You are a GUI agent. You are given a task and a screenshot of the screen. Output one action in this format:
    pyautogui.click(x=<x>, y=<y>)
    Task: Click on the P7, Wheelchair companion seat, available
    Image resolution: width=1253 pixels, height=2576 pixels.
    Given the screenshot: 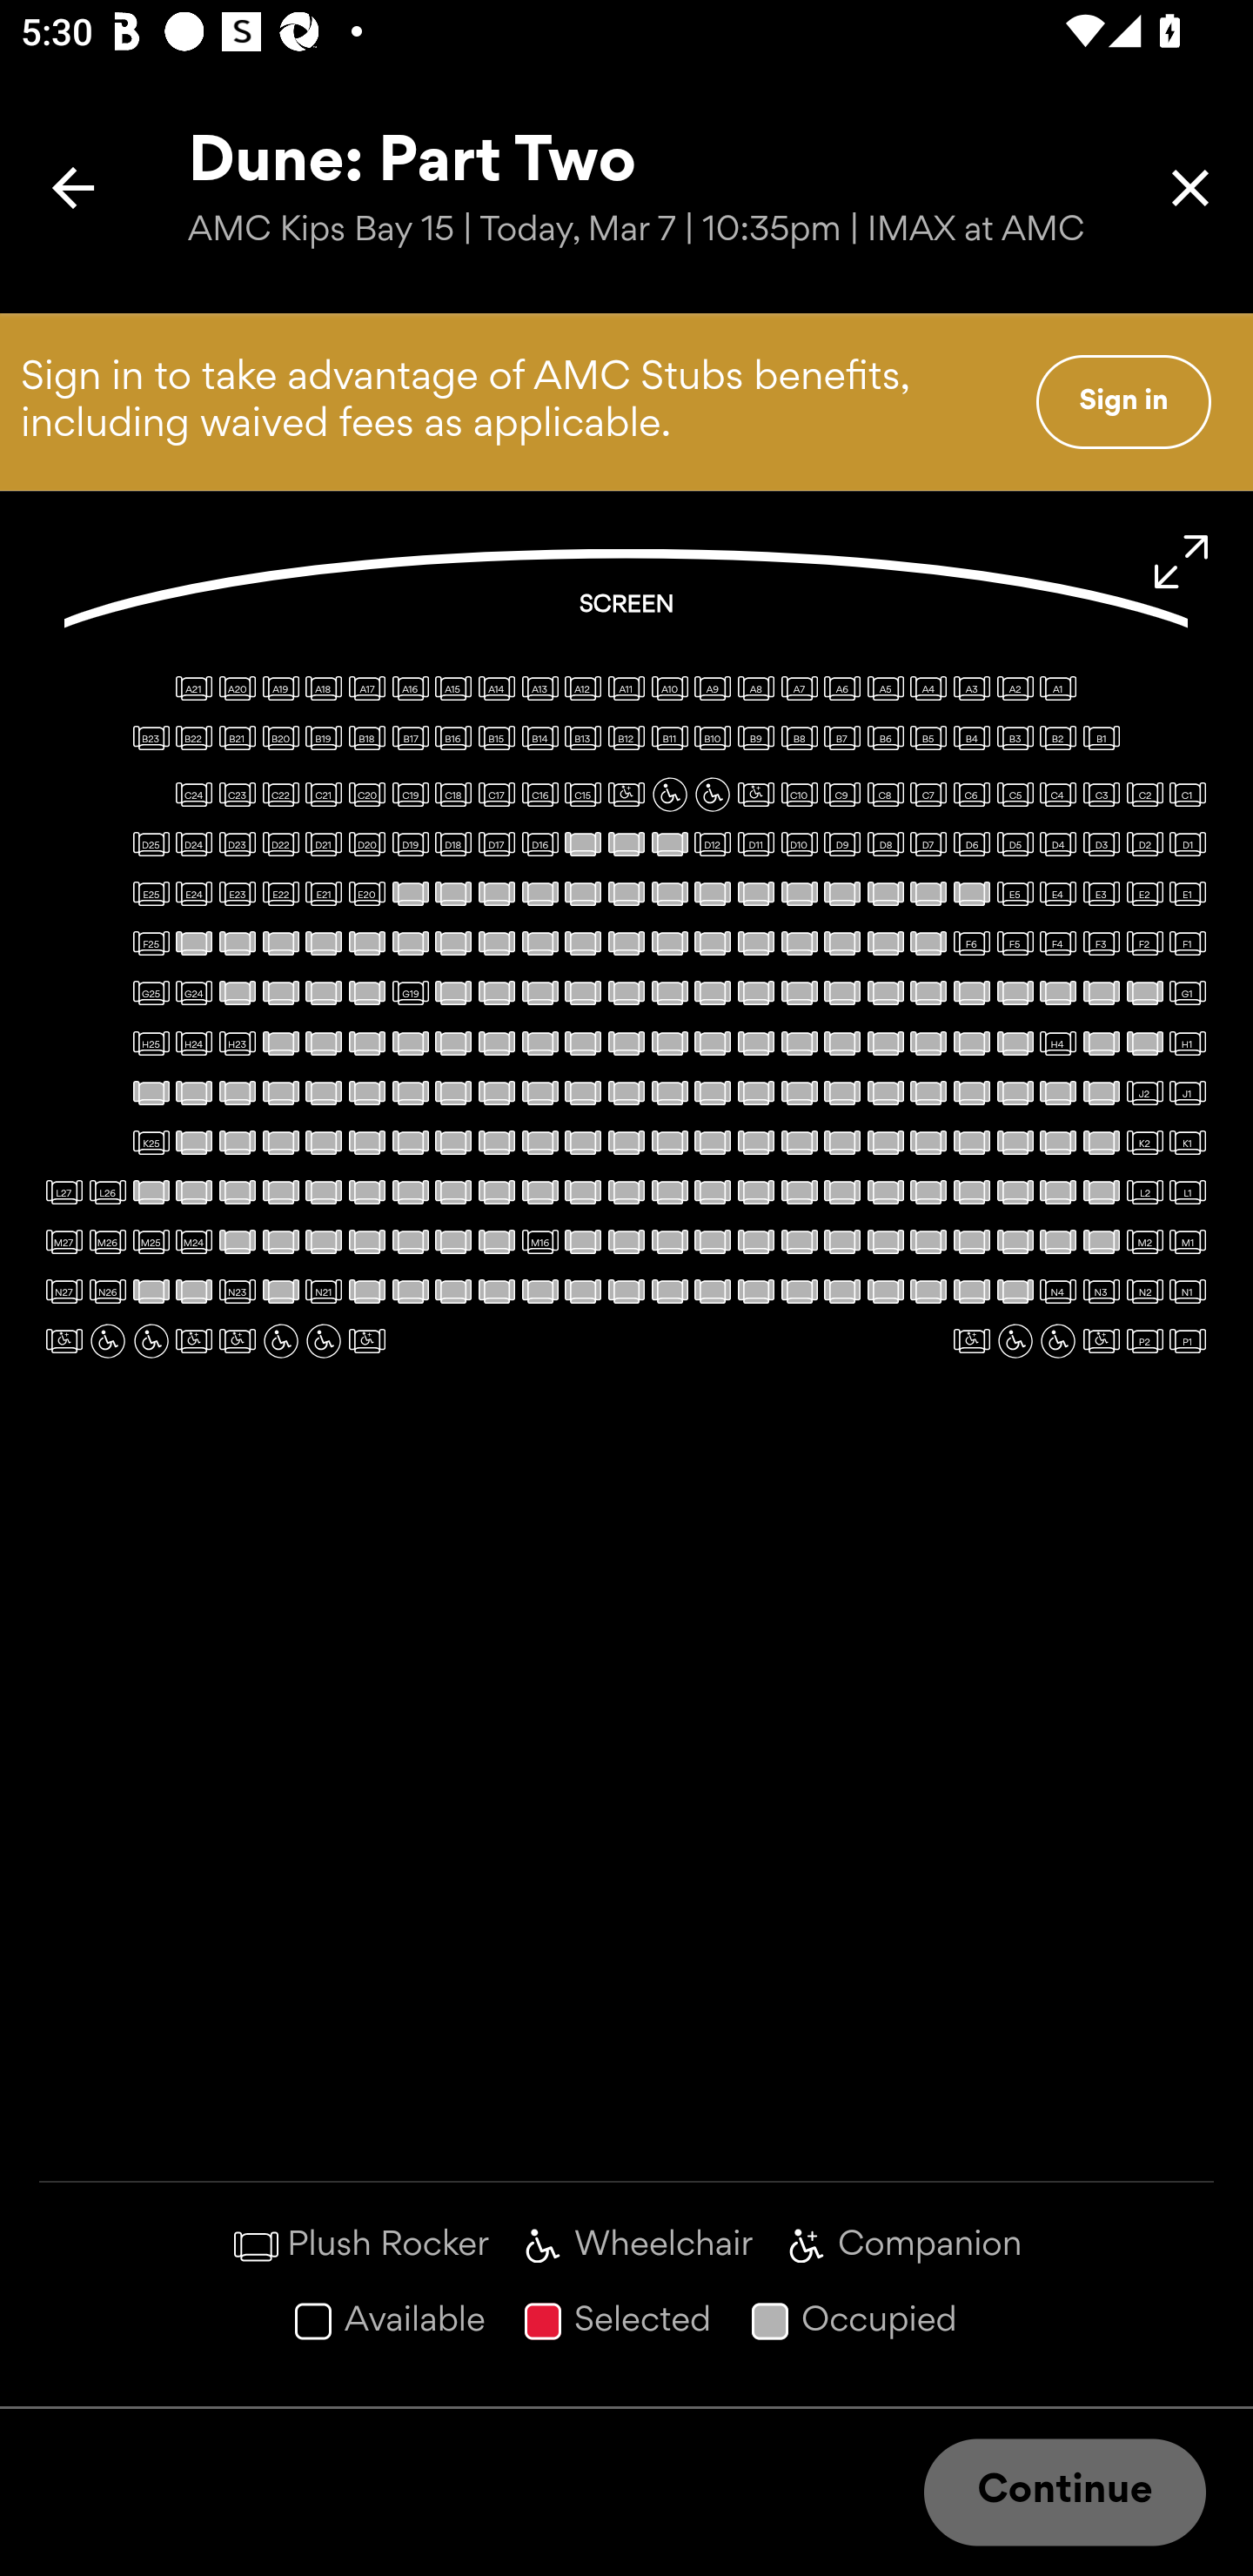 What is the action you would take?
    pyautogui.click(x=367, y=1340)
    